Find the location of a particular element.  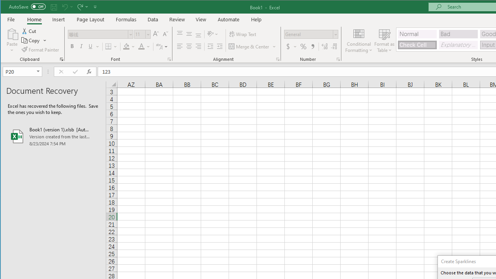

Bold is located at coordinates (72, 46).